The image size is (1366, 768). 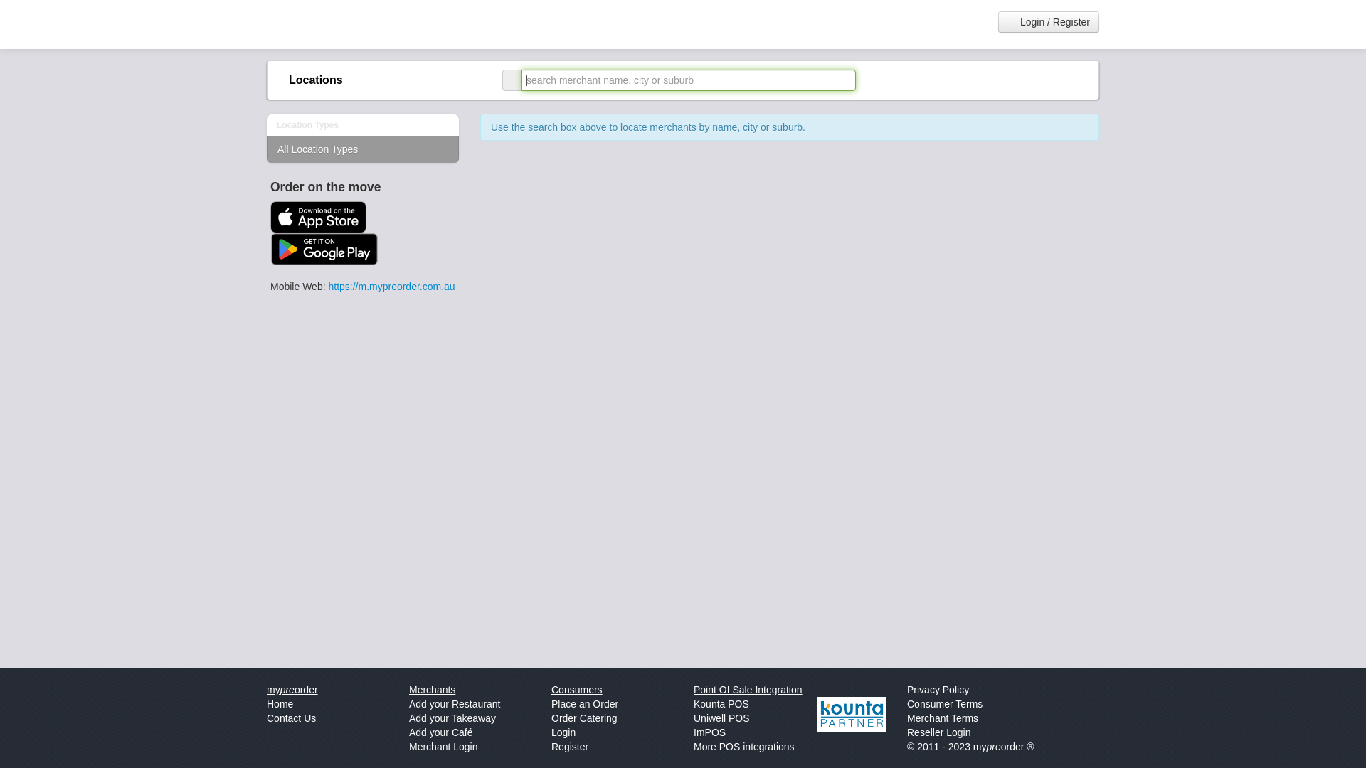 What do you see at coordinates (939, 732) in the screenshot?
I see `Reseller Login` at bounding box center [939, 732].